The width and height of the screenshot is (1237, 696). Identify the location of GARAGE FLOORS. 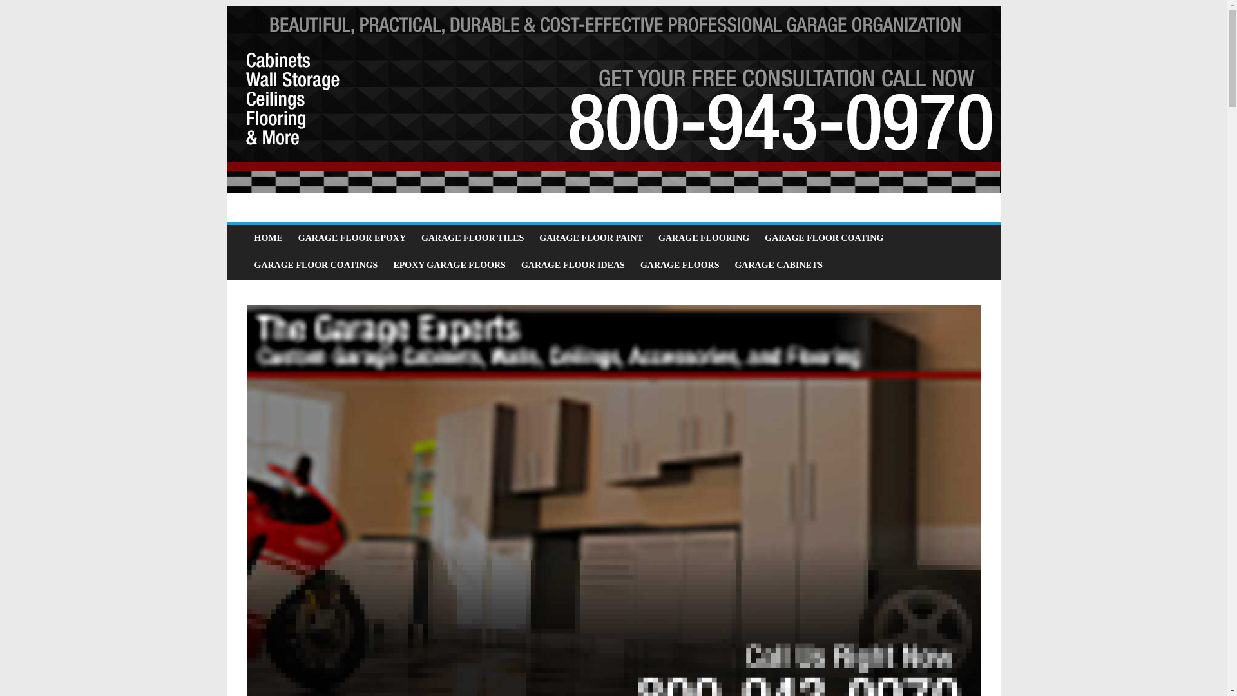
(679, 266).